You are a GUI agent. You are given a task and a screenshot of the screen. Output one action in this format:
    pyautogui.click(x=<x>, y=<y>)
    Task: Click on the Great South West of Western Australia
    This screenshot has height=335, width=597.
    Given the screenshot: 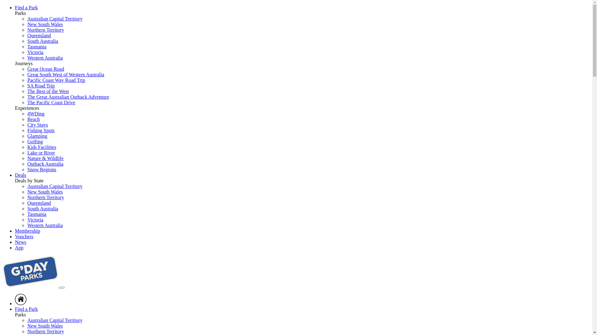 What is the action you would take?
    pyautogui.click(x=66, y=74)
    